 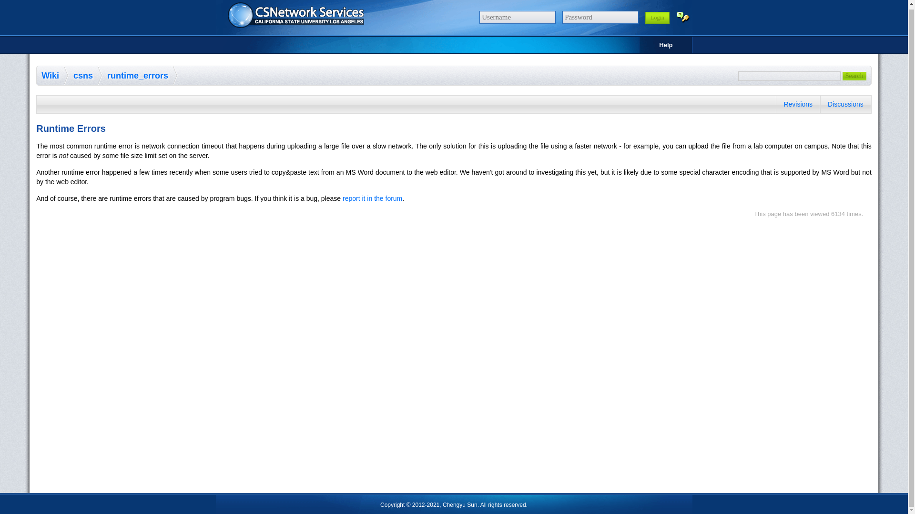 I want to click on Discussions, so click(x=845, y=104).